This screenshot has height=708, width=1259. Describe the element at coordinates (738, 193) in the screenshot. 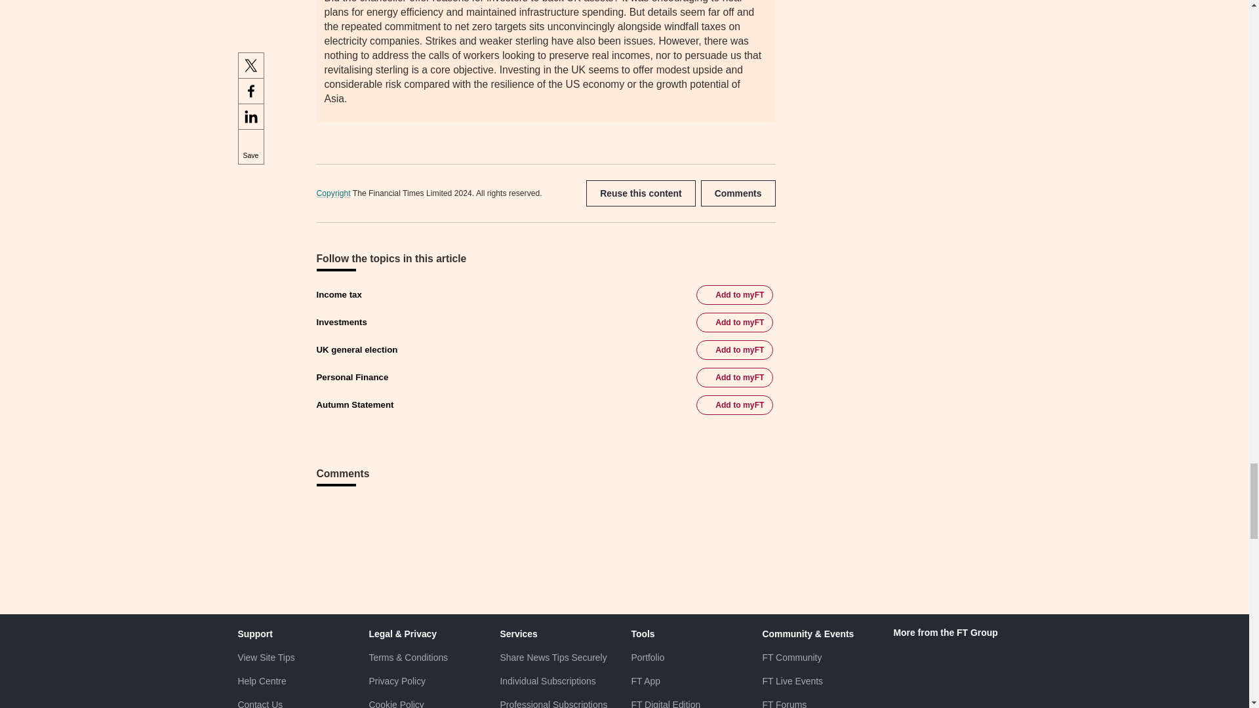

I see `Jump to comments section` at that location.